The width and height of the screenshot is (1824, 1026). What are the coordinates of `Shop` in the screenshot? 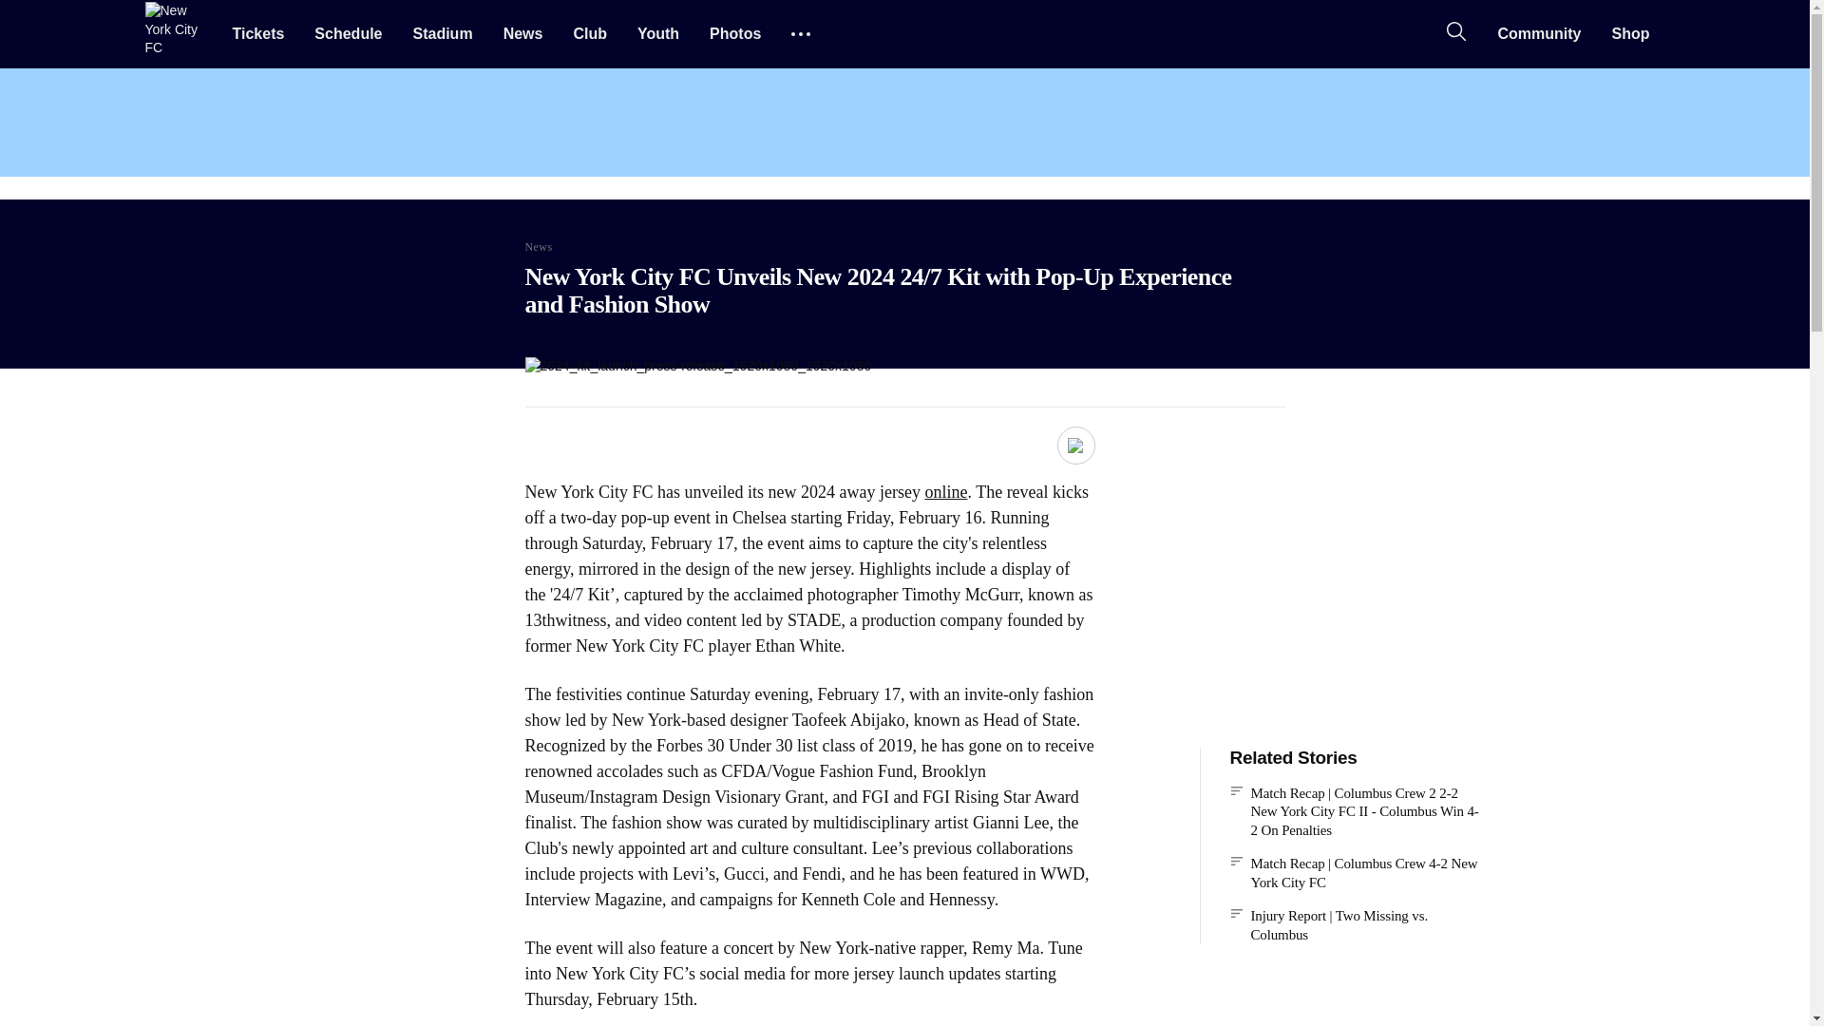 It's located at (1630, 33).